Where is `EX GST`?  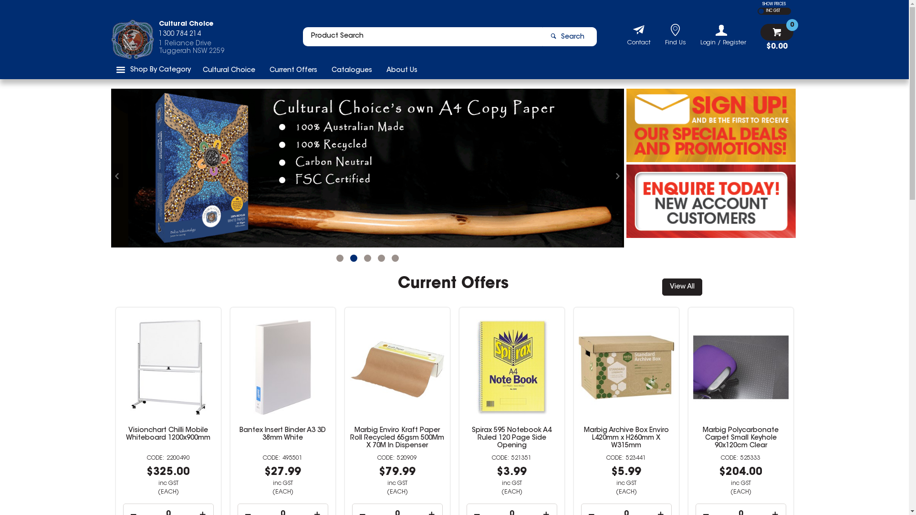
EX GST is located at coordinates (761, 11).